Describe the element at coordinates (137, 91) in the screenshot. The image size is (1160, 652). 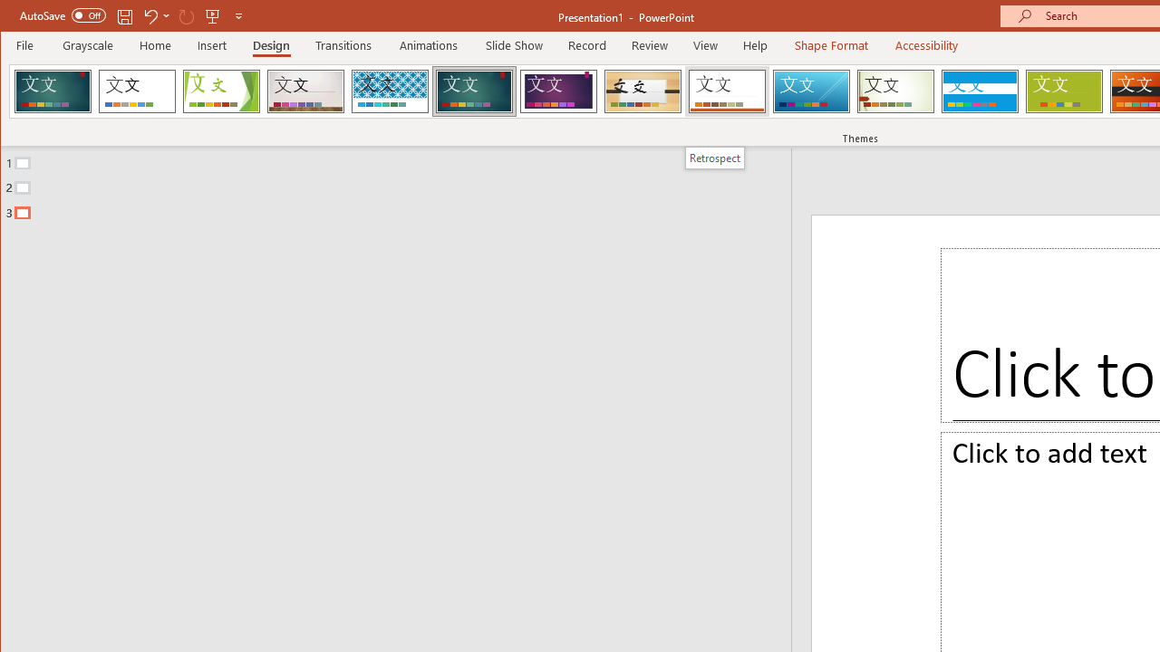
I see `Office Theme` at that location.